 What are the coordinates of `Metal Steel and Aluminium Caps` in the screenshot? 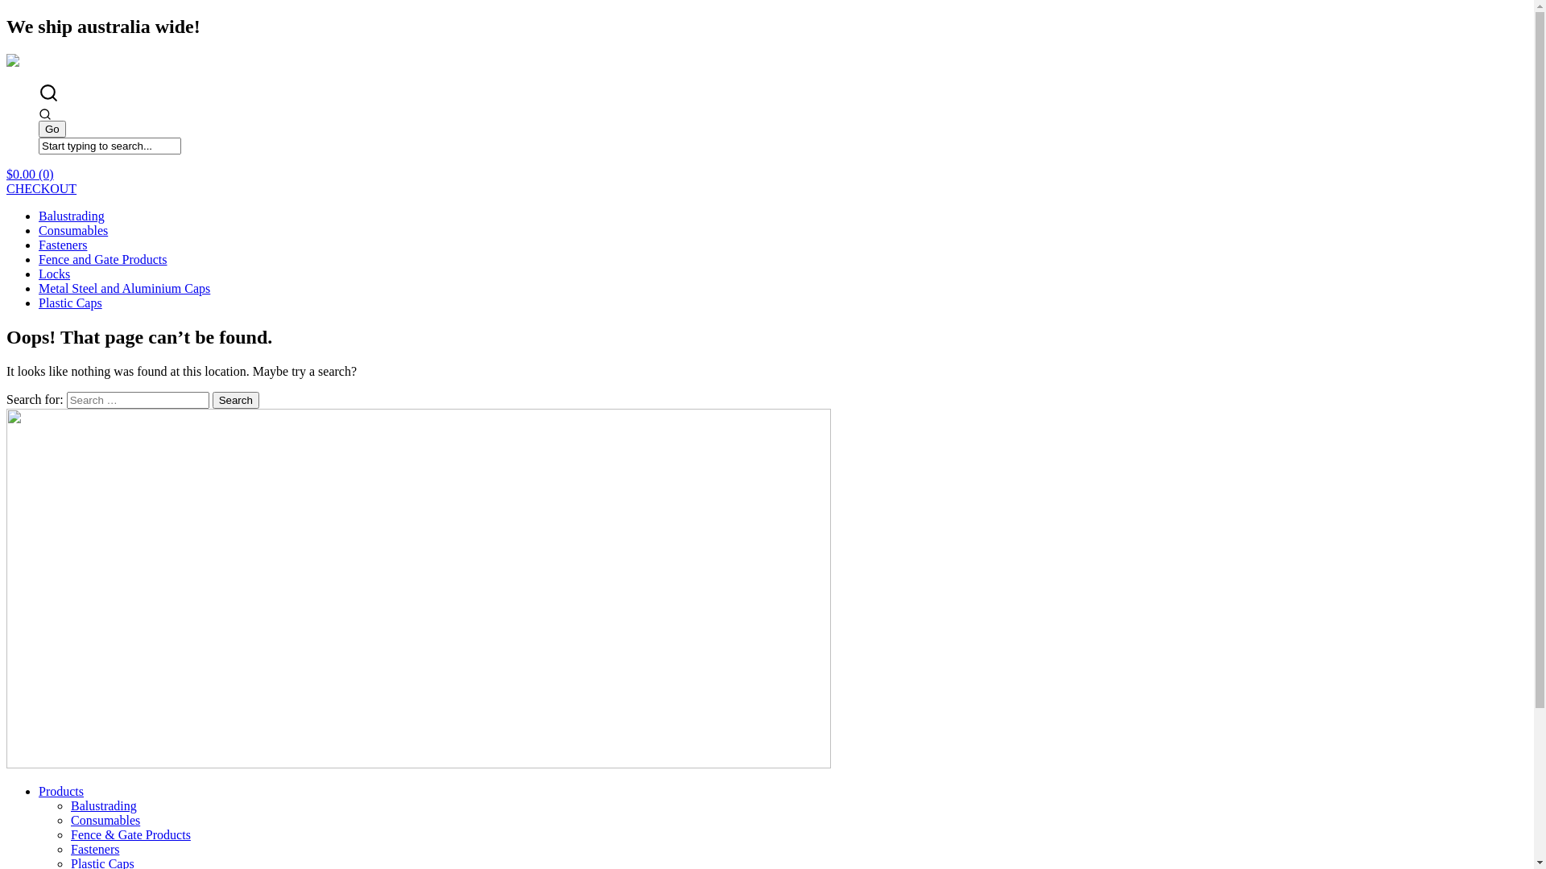 It's located at (124, 288).